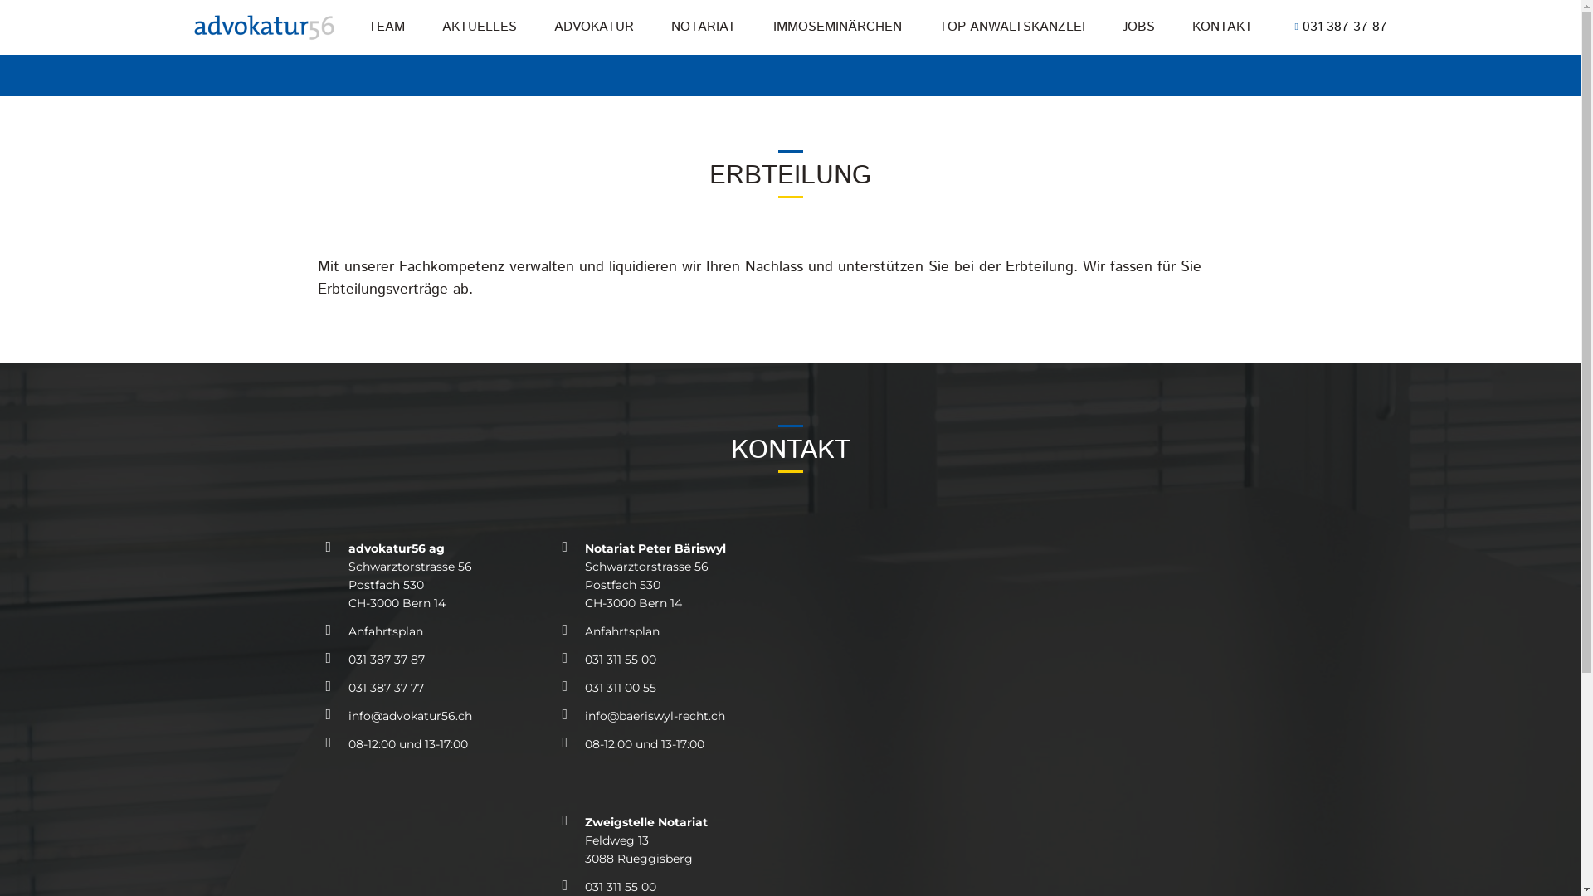 This screenshot has height=896, width=1593. Describe the element at coordinates (672, 631) in the screenshot. I see `Anfahrtsplan` at that location.